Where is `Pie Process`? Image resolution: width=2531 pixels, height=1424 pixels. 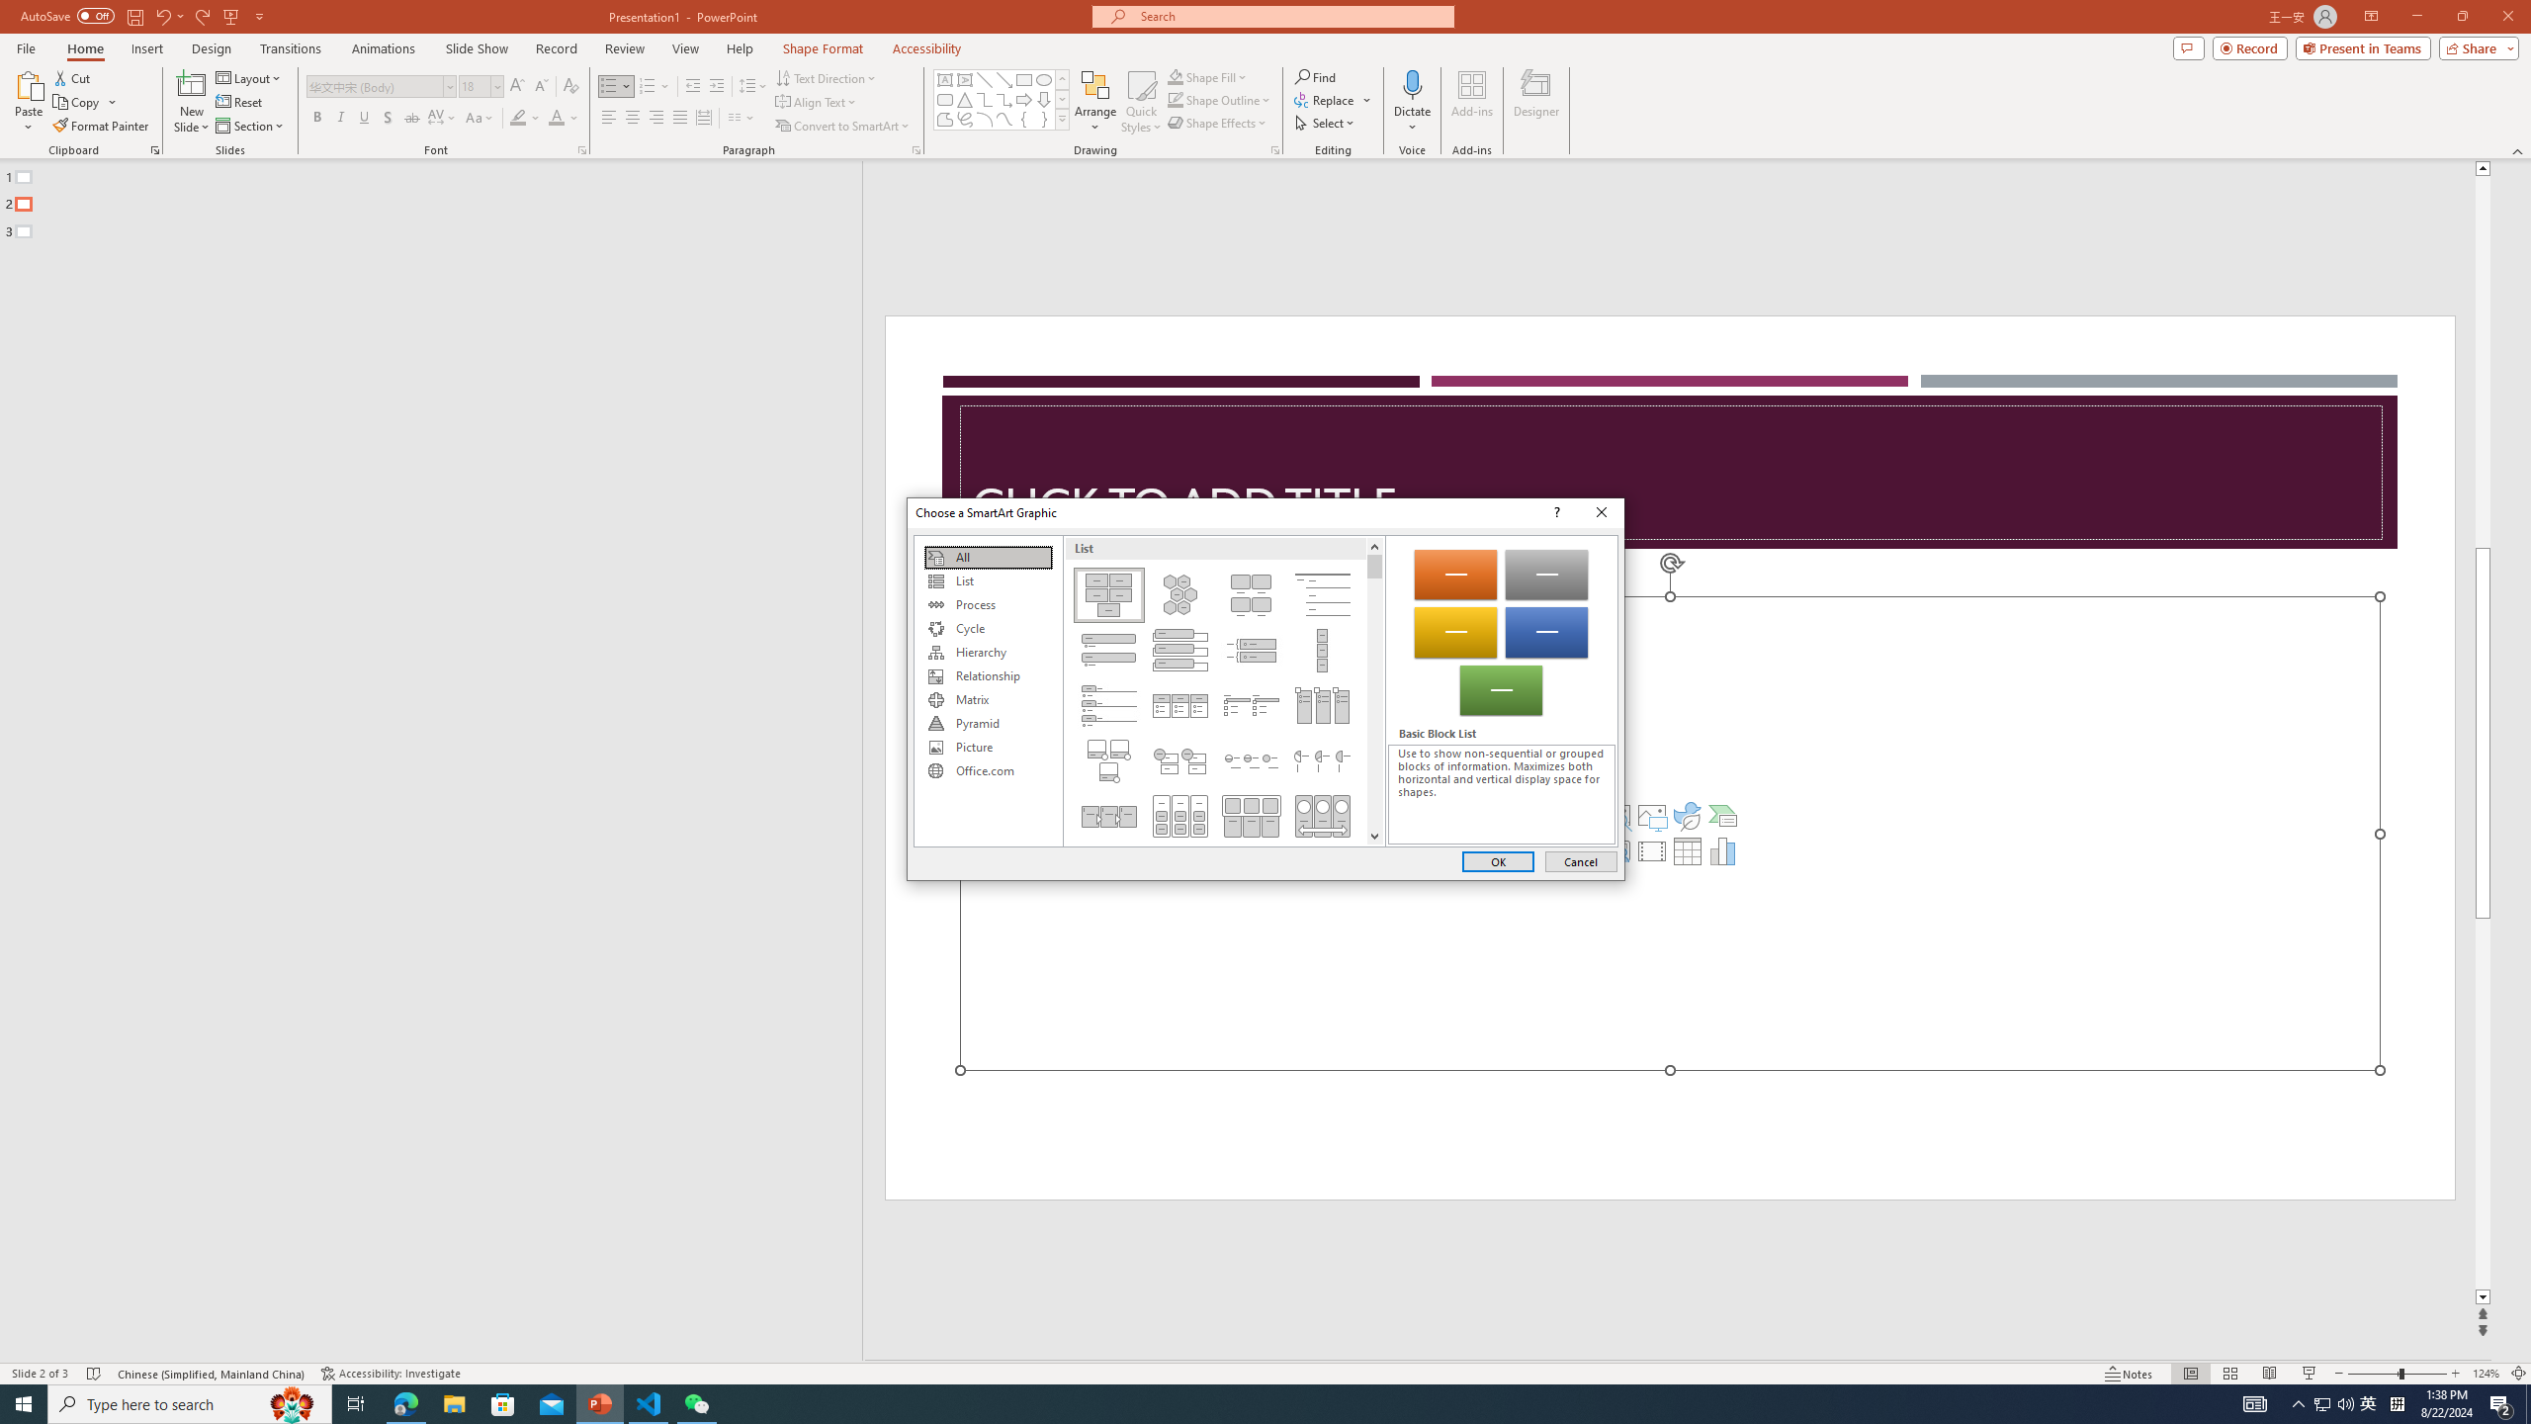
Pie Process is located at coordinates (1323, 760).